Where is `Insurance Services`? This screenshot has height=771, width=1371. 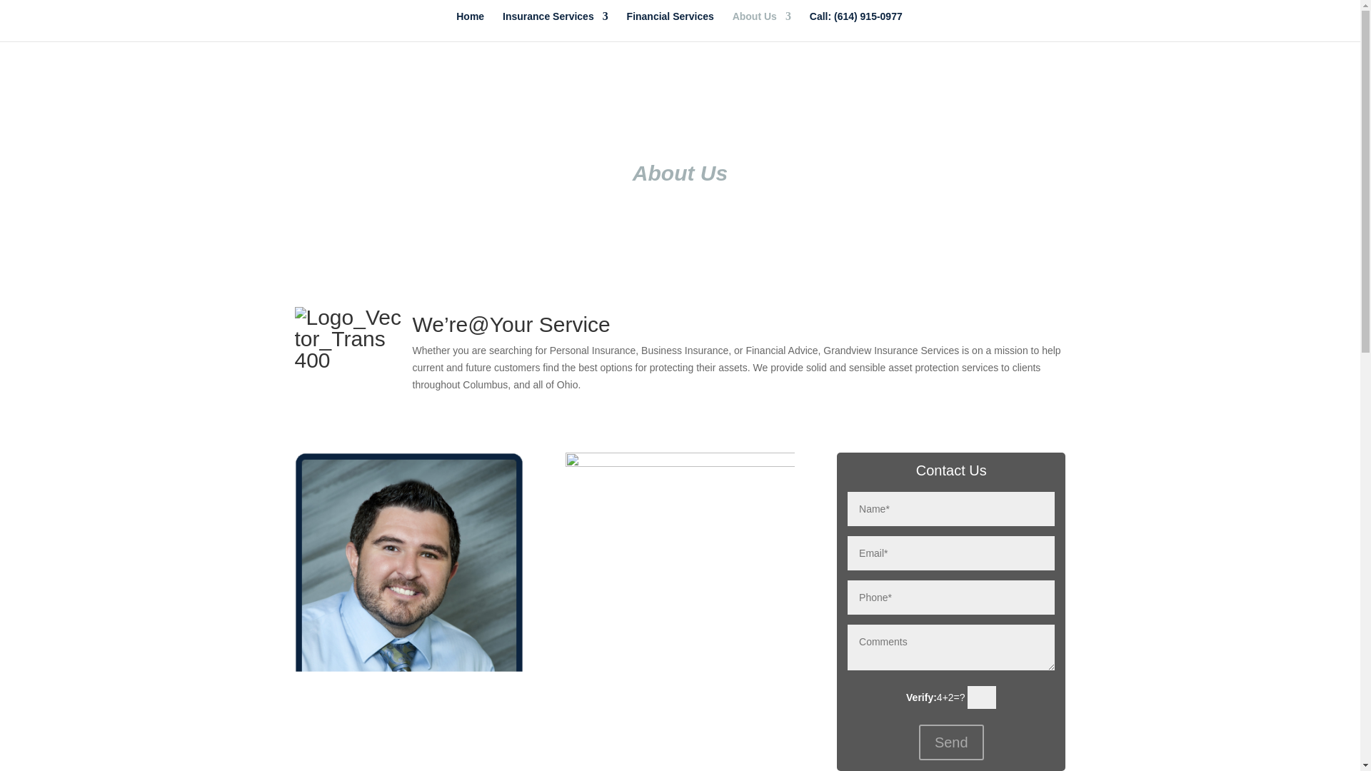 Insurance Services is located at coordinates (556, 26).